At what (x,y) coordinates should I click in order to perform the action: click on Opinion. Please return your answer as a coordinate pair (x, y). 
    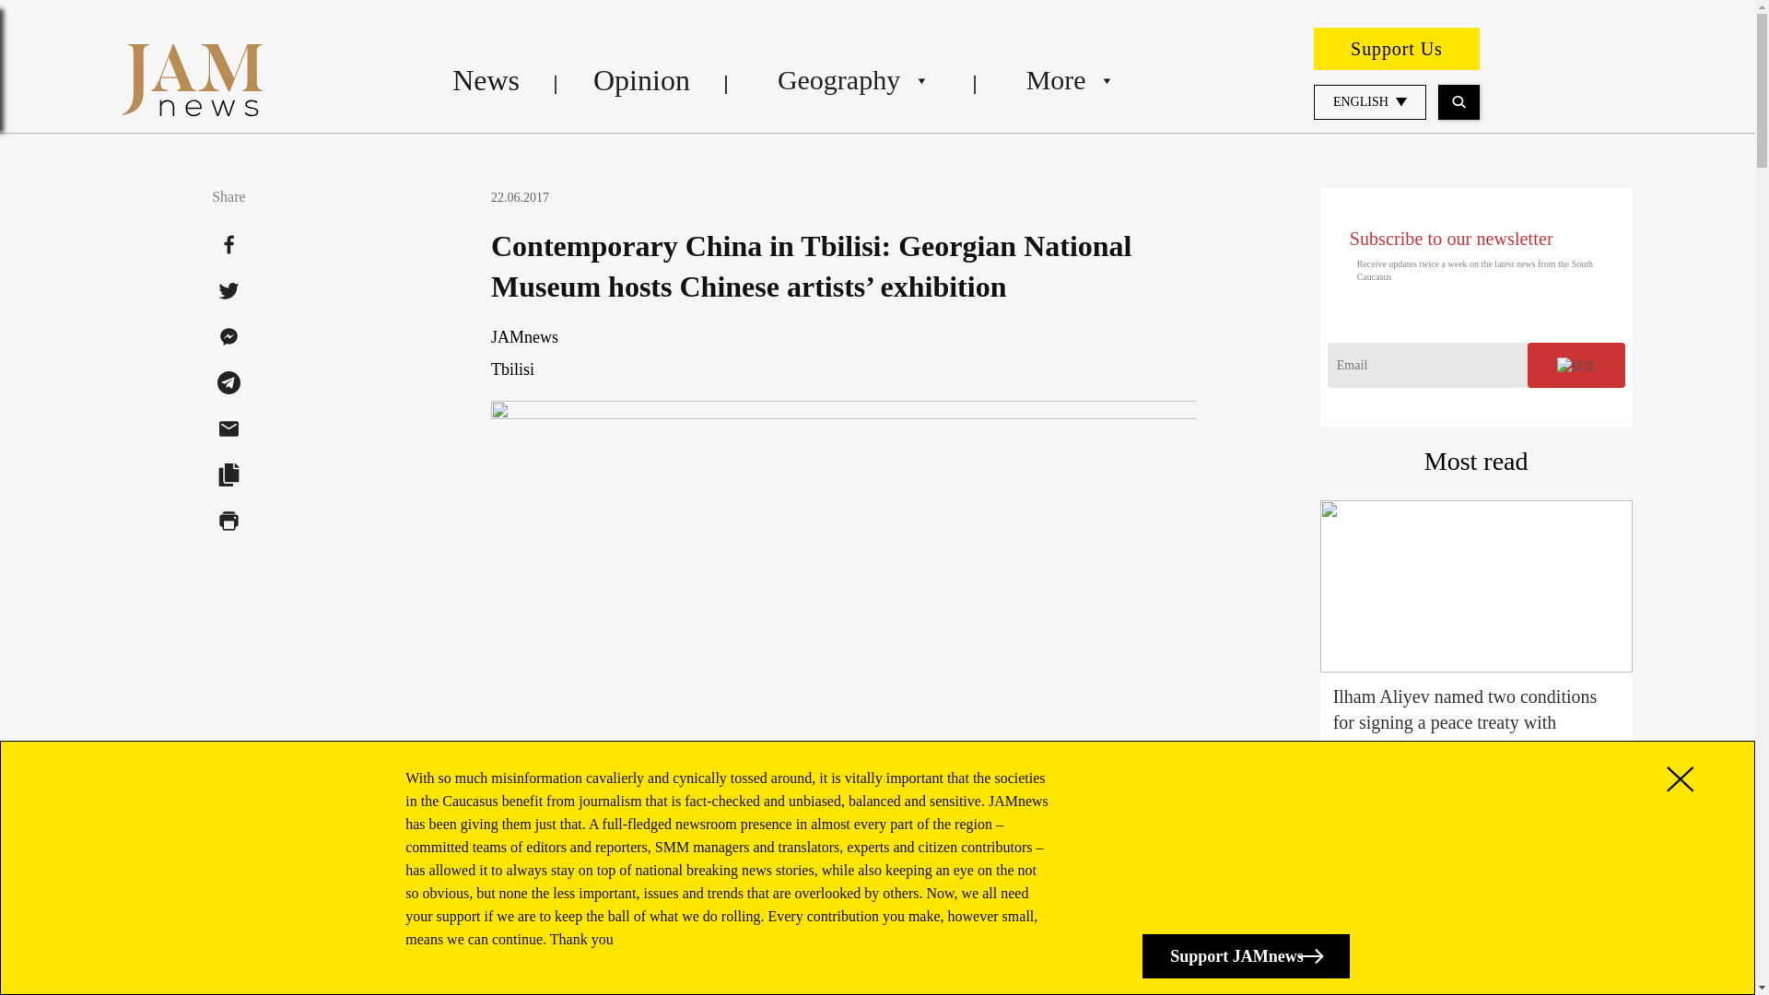
    Looking at the image, I should click on (641, 79).